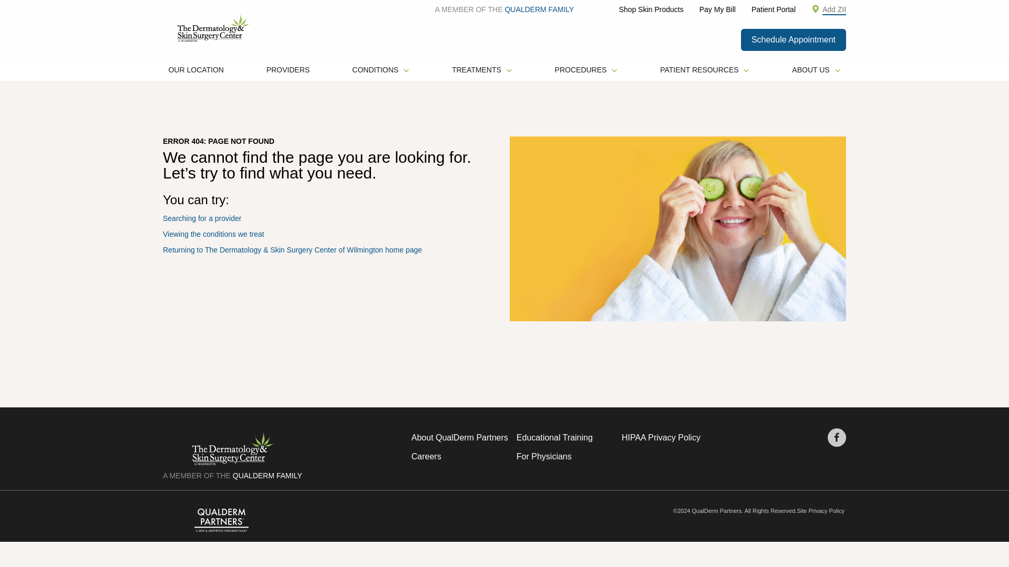 The height and width of the screenshot is (567, 1009). Describe the element at coordinates (586, 70) in the screenshot. I see `PROCEDURES` at that location.